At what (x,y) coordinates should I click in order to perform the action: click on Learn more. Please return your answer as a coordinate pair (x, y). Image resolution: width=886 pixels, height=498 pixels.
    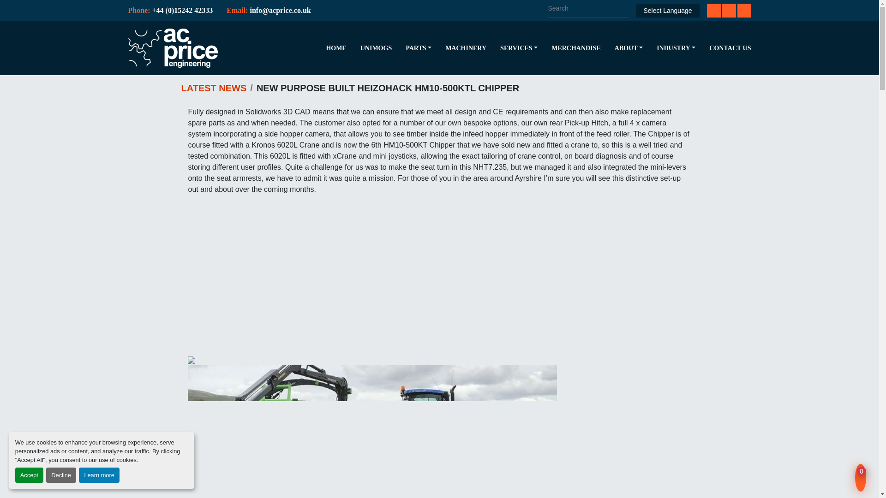
    Looking at the image, I should click on (99, 475).